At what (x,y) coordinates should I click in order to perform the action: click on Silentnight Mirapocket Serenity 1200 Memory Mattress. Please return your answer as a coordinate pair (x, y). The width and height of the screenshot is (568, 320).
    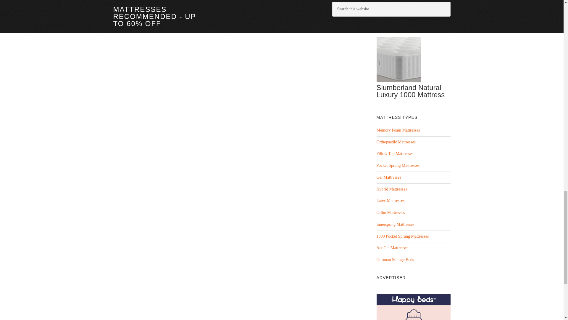
    Looking at the image, I should click on (412, 18).